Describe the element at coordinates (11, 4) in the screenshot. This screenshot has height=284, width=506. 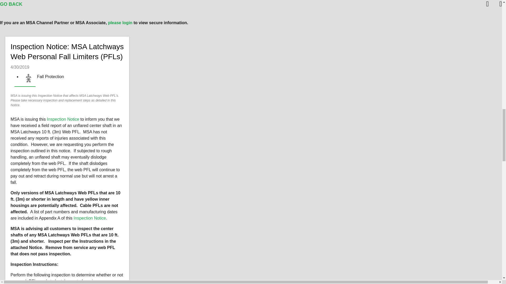
I see `Go Back` at that location.